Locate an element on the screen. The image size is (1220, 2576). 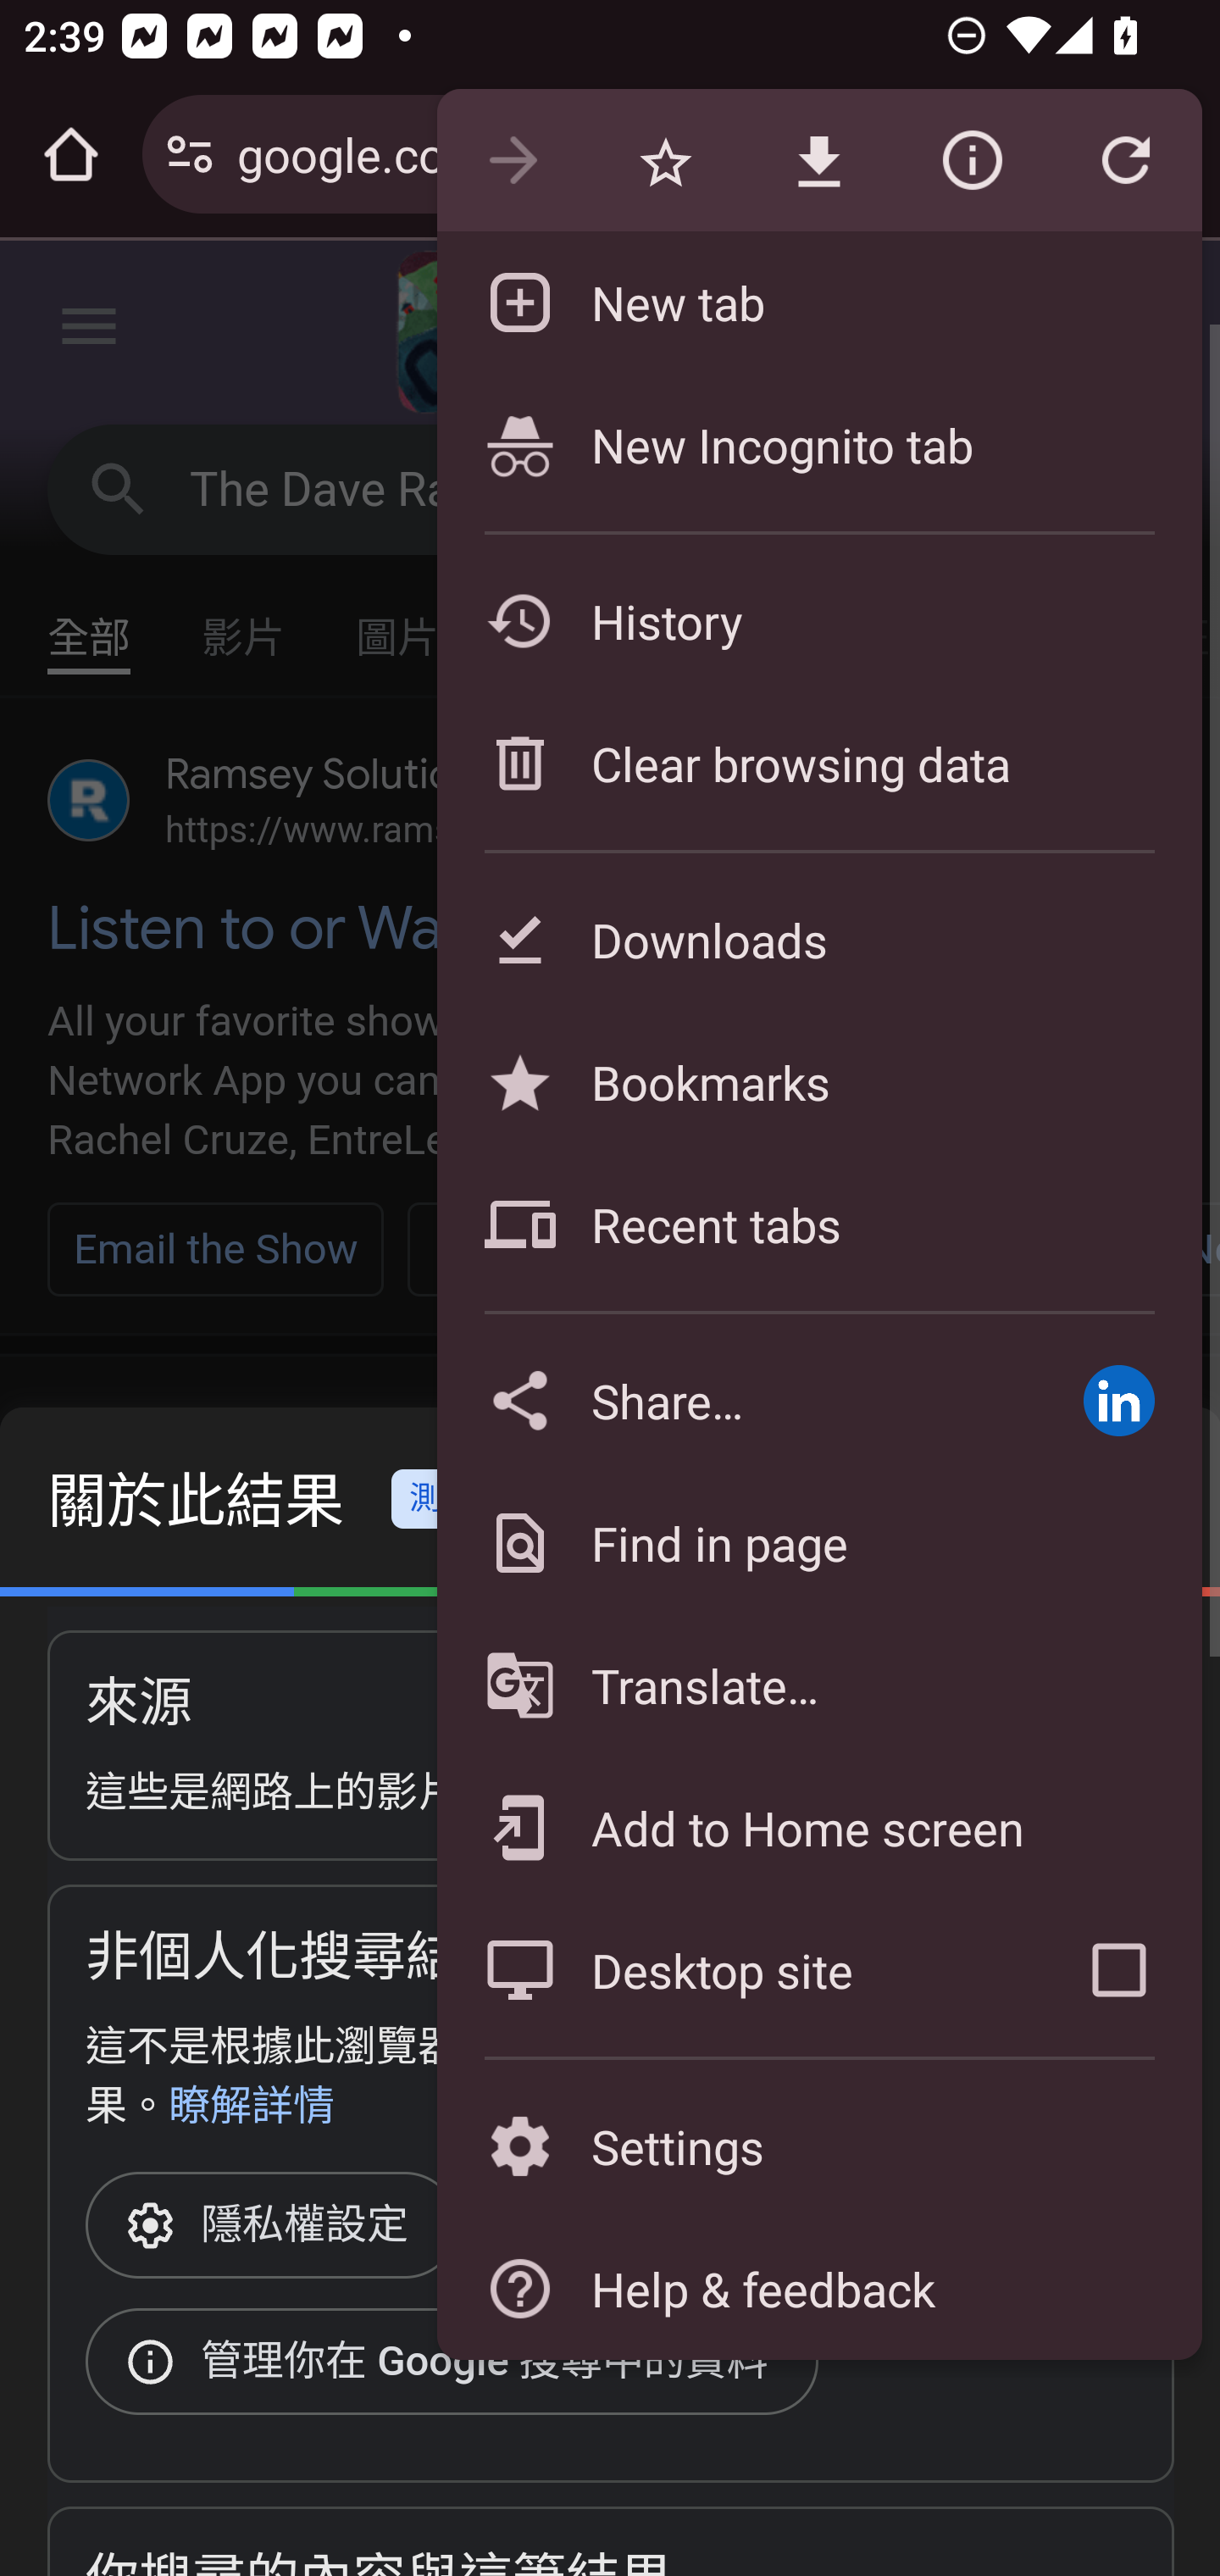
Bookmark is located at coordinates (665, 161).